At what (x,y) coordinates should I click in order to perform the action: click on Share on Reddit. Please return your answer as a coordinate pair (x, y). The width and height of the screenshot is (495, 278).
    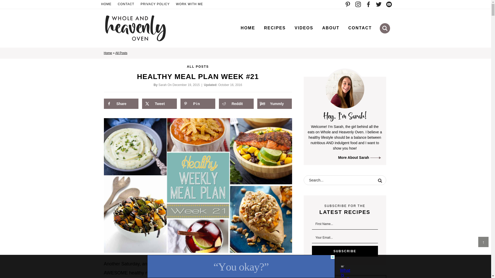
    Looking at the image, I should click on (236, 104).